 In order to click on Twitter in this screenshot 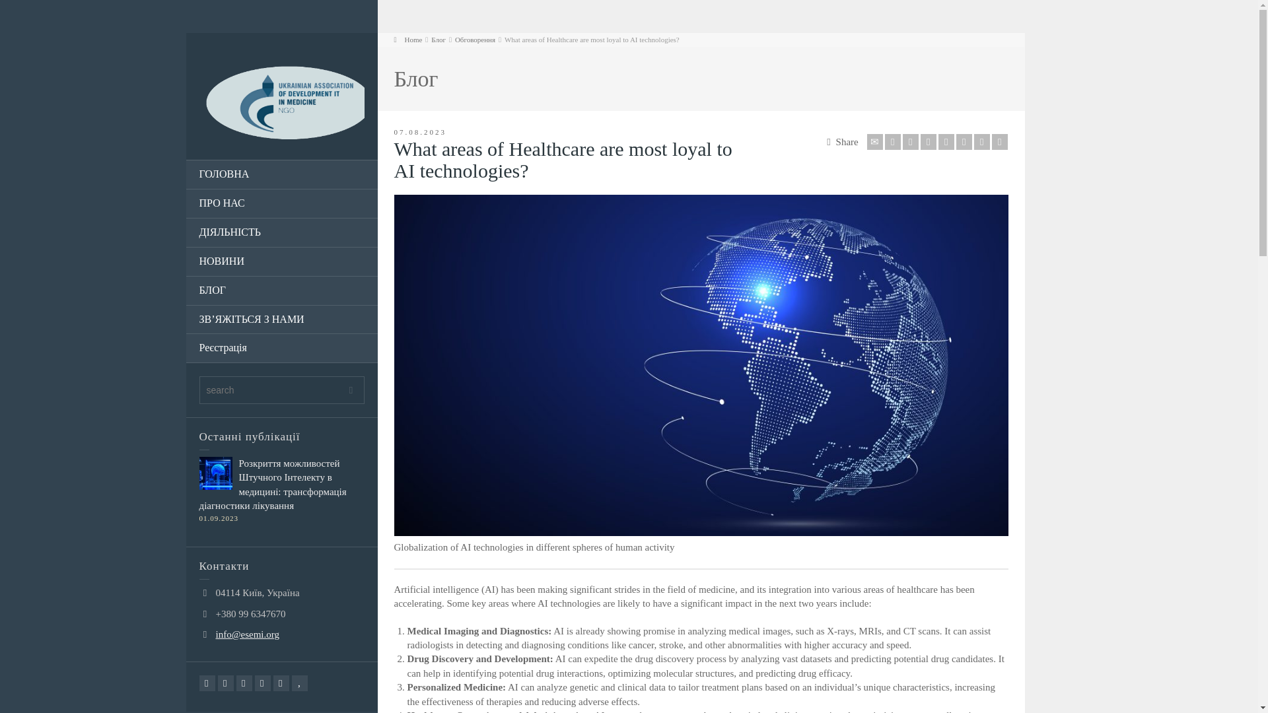, I will do `click(893, 141)`.